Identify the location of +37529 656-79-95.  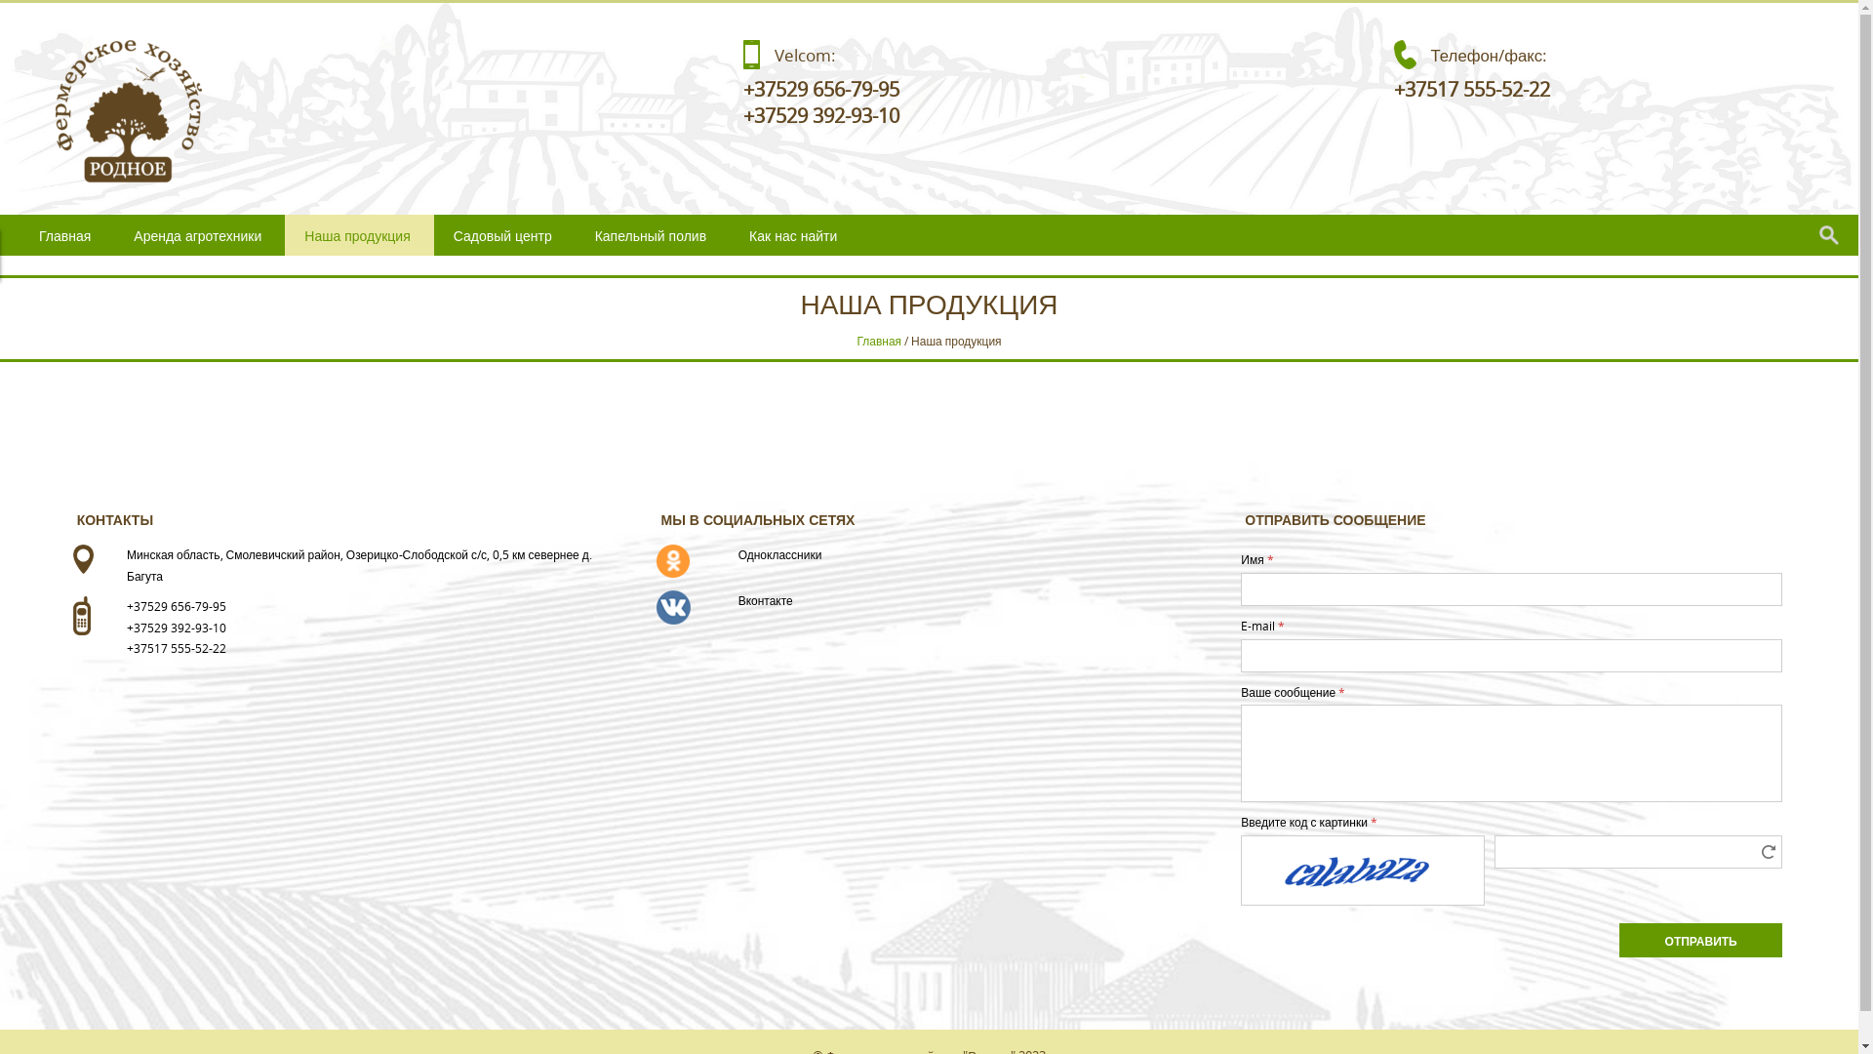
(821, 89).